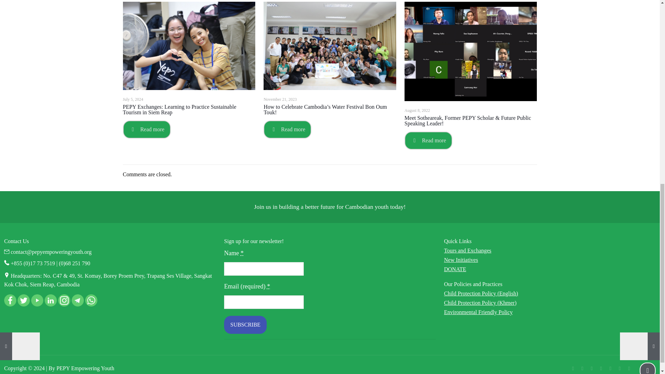 The height and width of the screenshot is (374, 665). I want to click on LinkedIn, so click(610, 368).